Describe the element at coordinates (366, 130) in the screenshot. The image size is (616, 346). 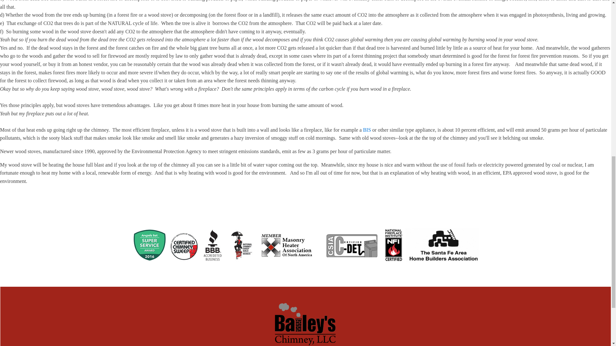
I see `BIS` at that location.